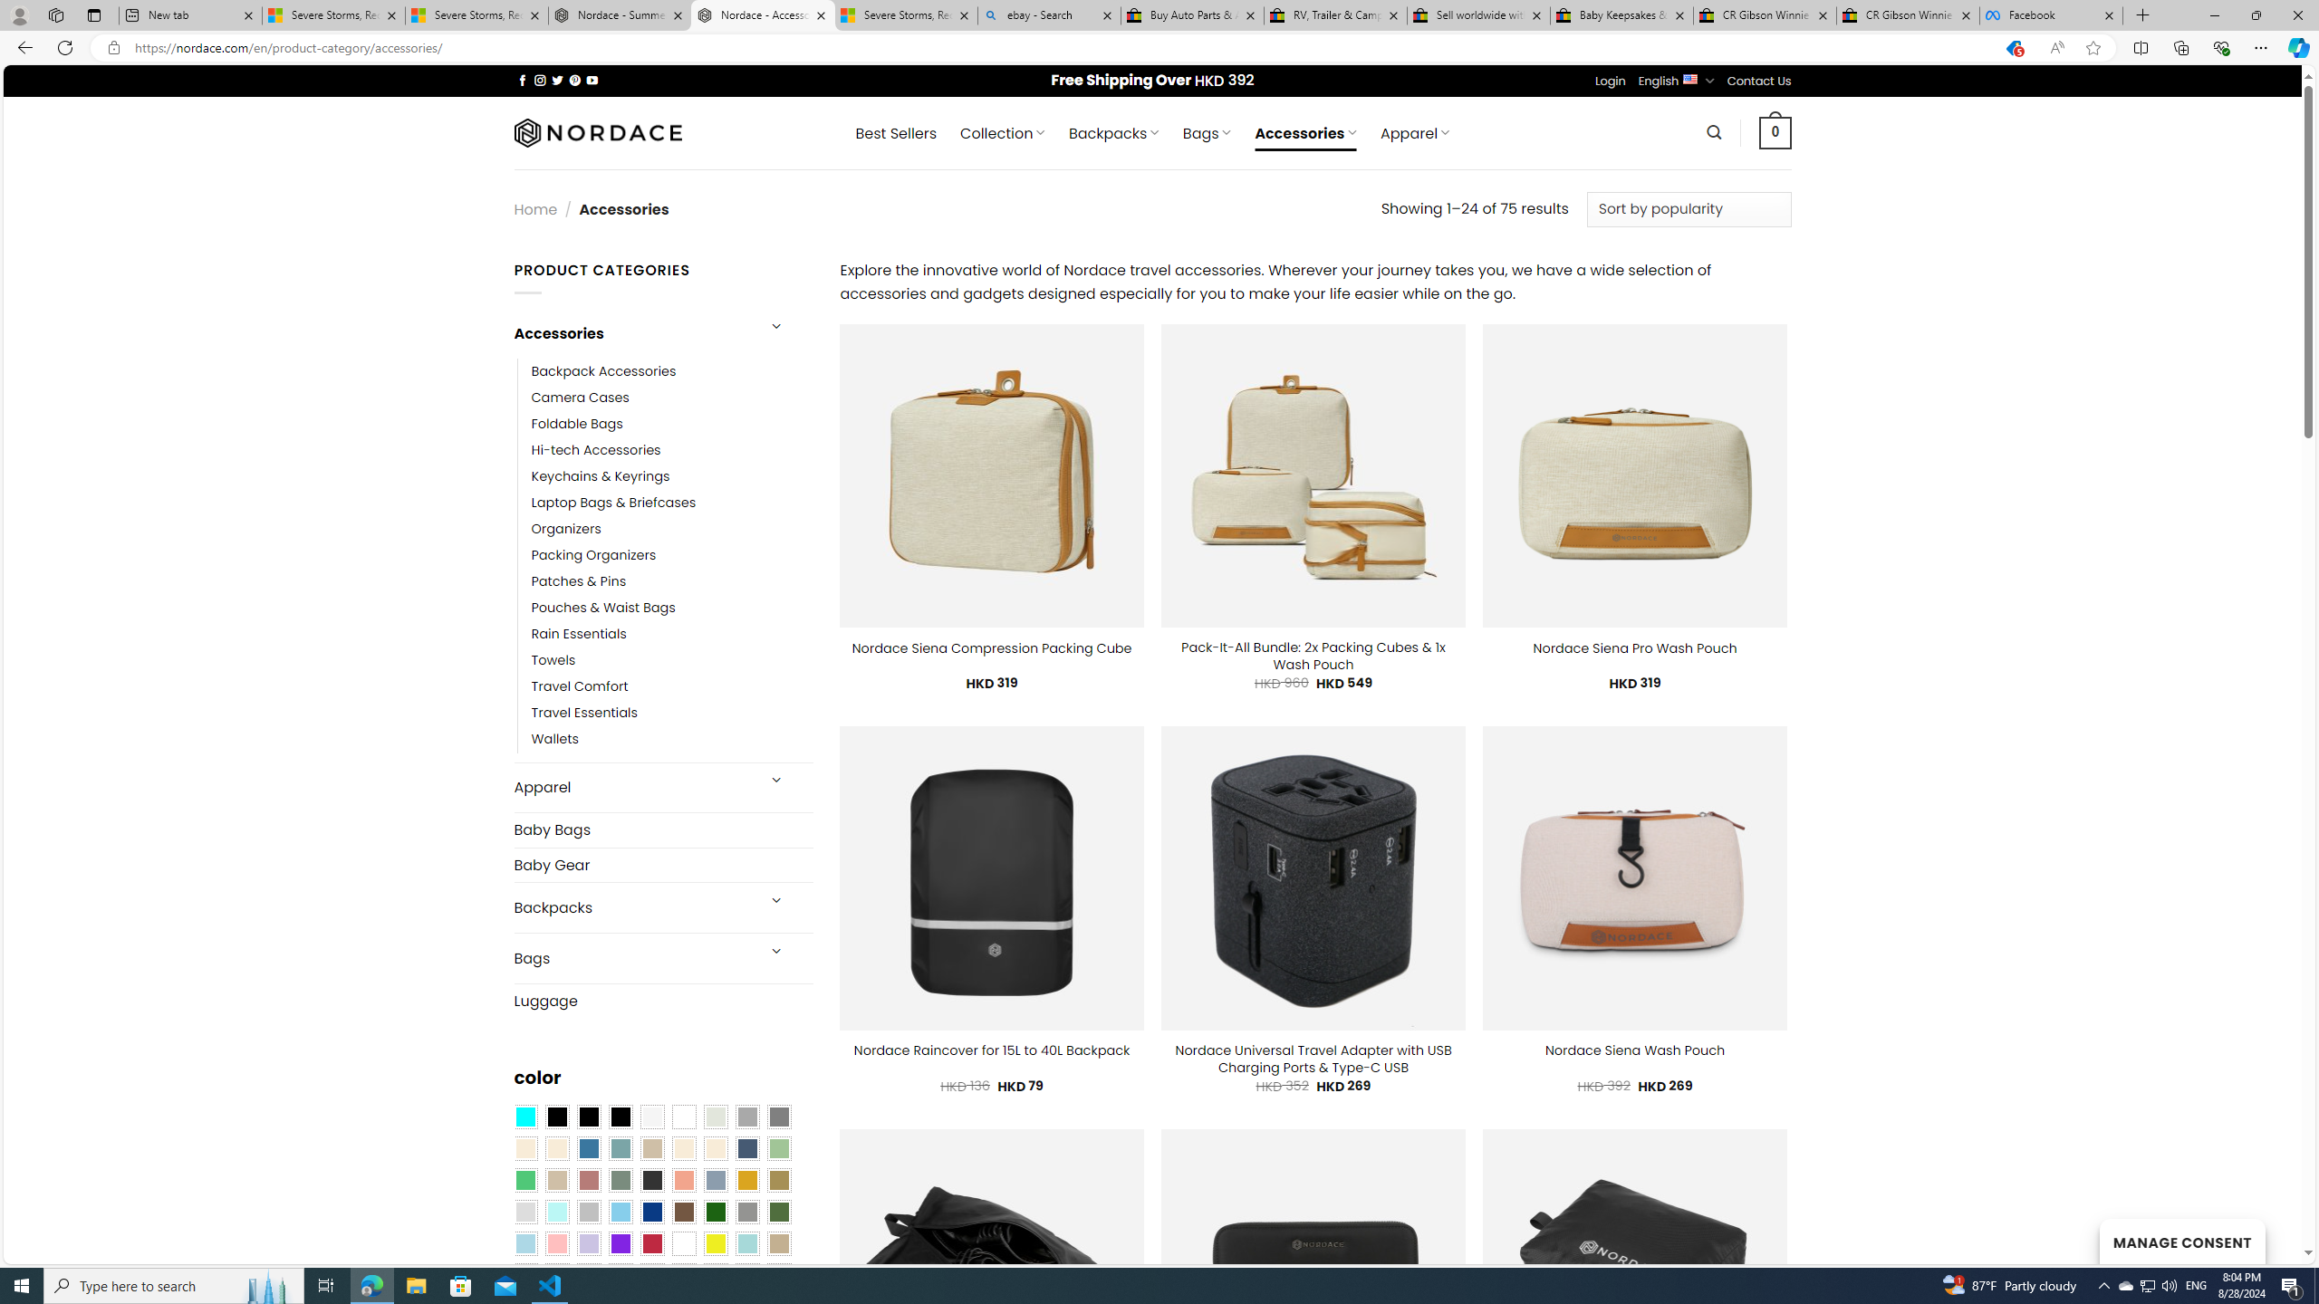 The width and height of the screenshot is (2319, 1304). Describe the element at coordinates (2214, 15) in the screenshot. I see `Minimize` at that location.